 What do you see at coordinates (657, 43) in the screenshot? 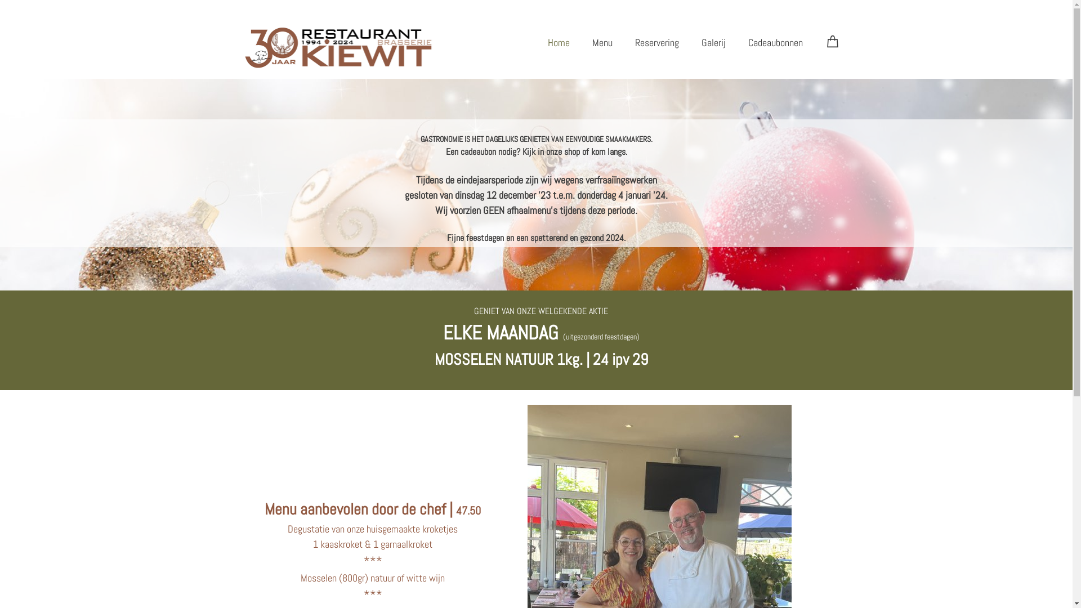
I see `Reservering` at bounding box center [657, 43].